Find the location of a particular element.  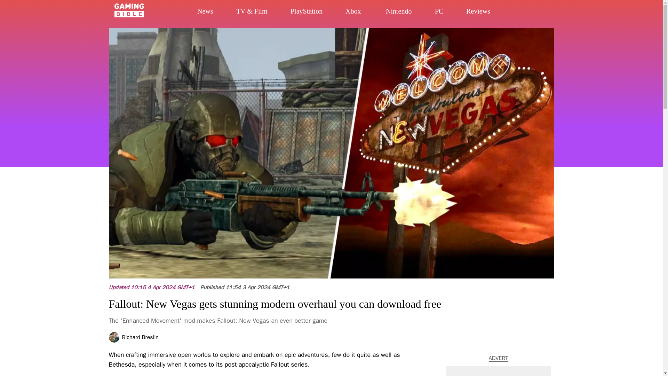

Xbox is located at coordinates (362, 15).